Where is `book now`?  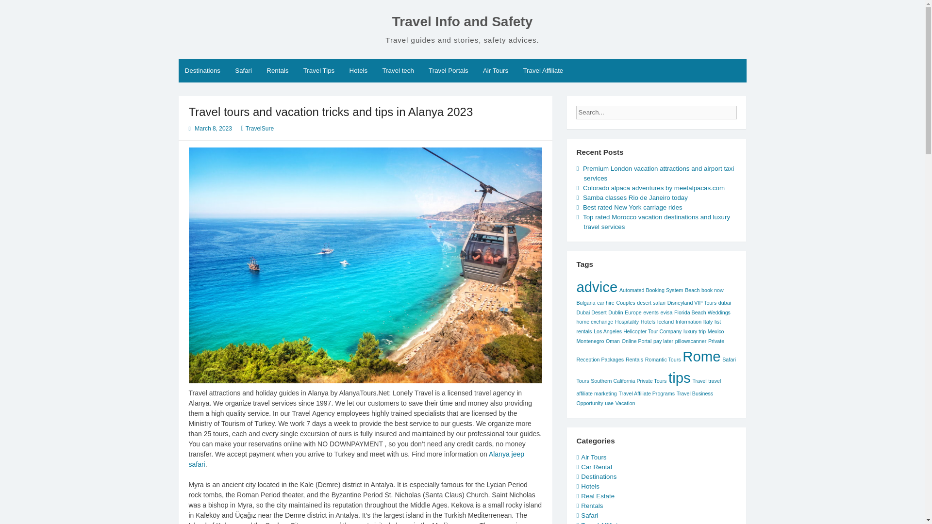
book now is located at coordinates (713, 290).